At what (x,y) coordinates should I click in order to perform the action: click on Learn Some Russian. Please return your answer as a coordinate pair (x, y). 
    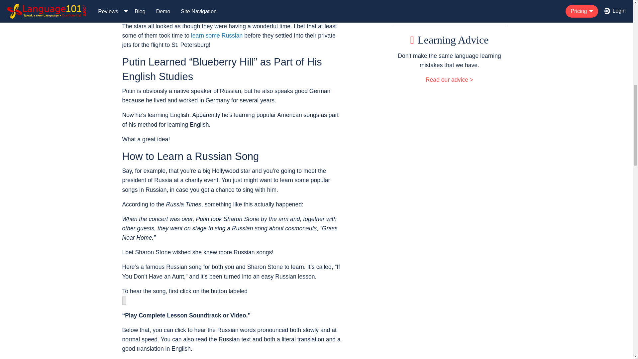
    Looking at the image, I should click on (217, 35).